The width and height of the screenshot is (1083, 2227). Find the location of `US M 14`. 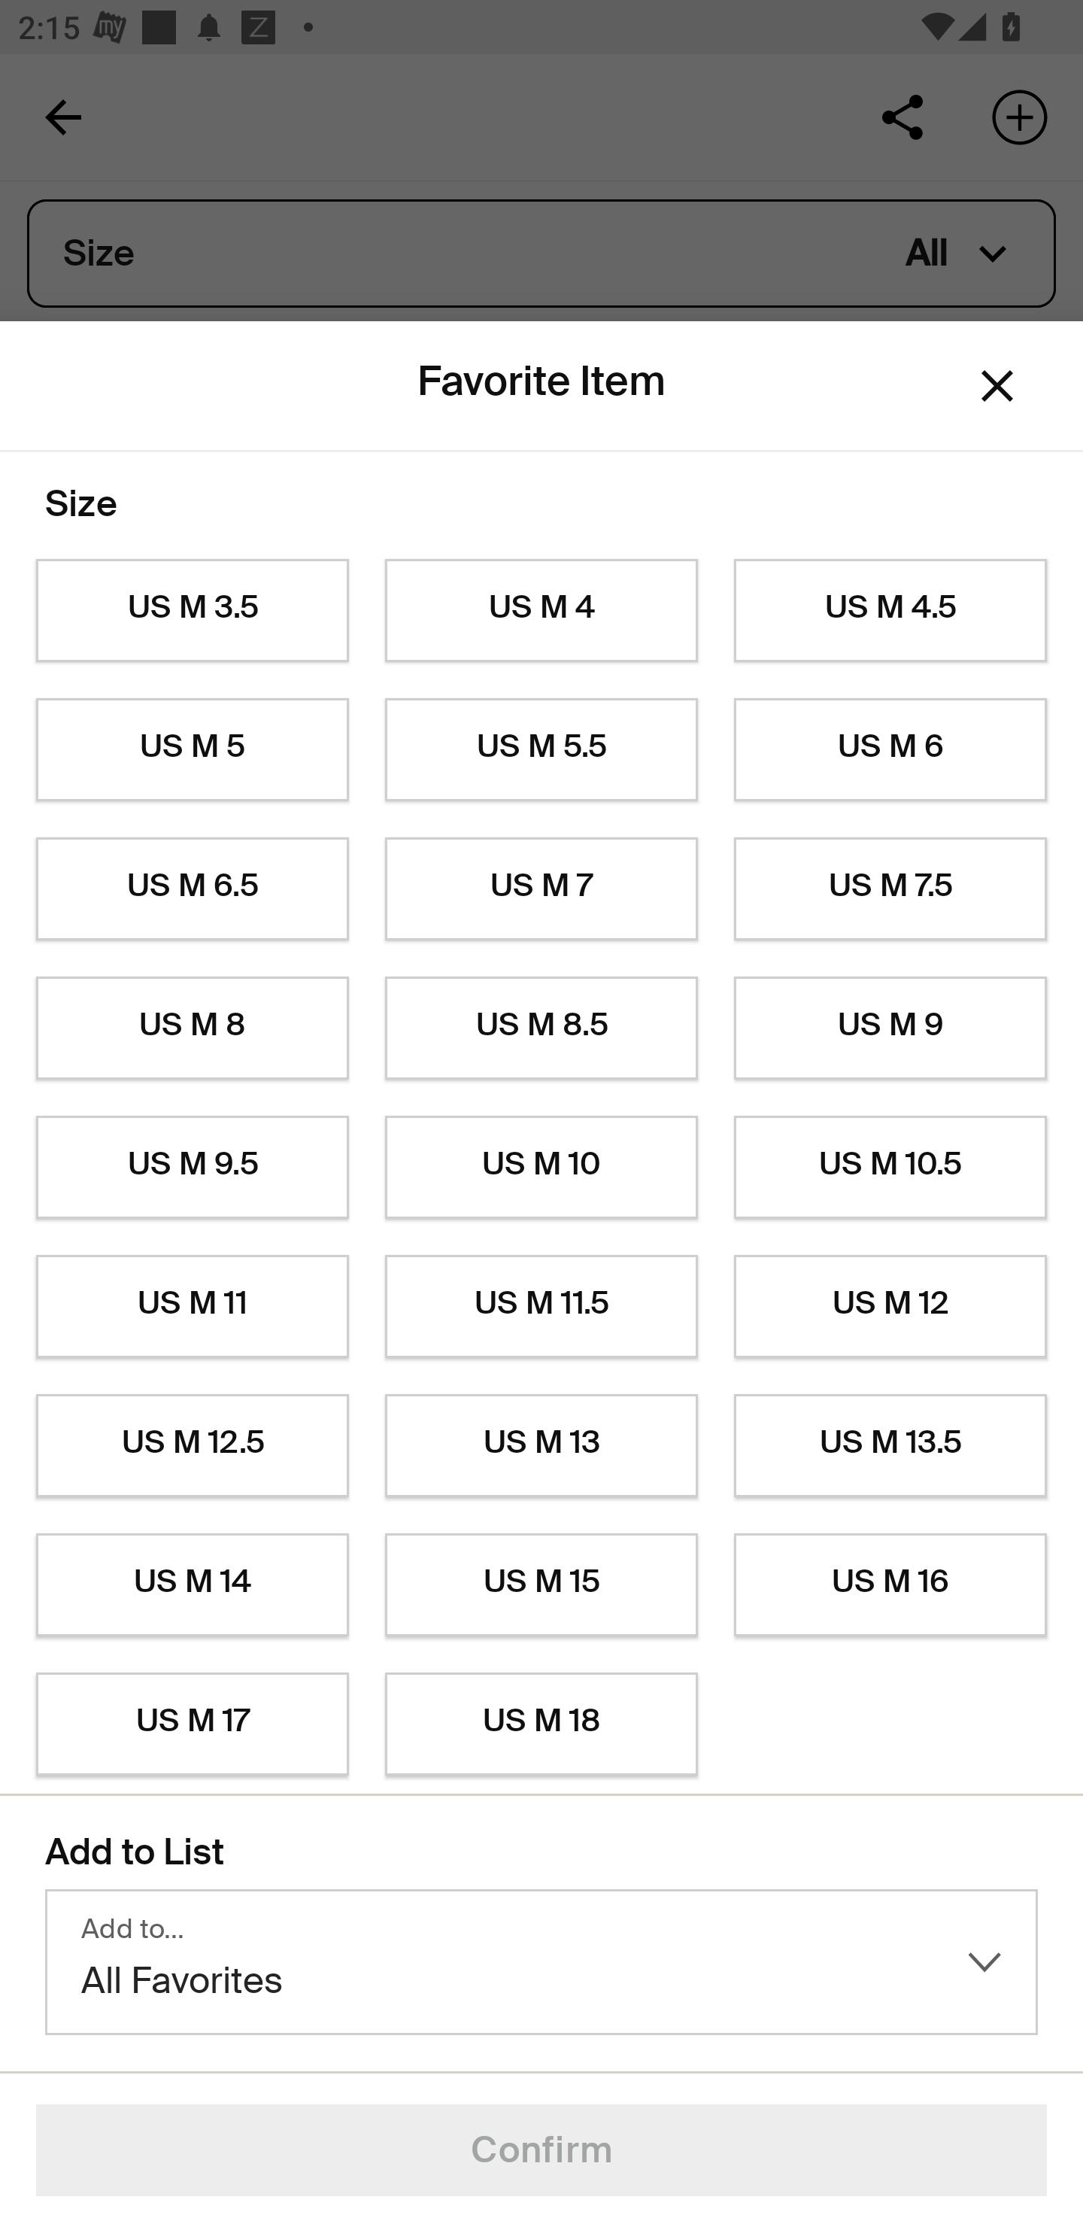

US M 14 is located at coordinates (192, 1585).